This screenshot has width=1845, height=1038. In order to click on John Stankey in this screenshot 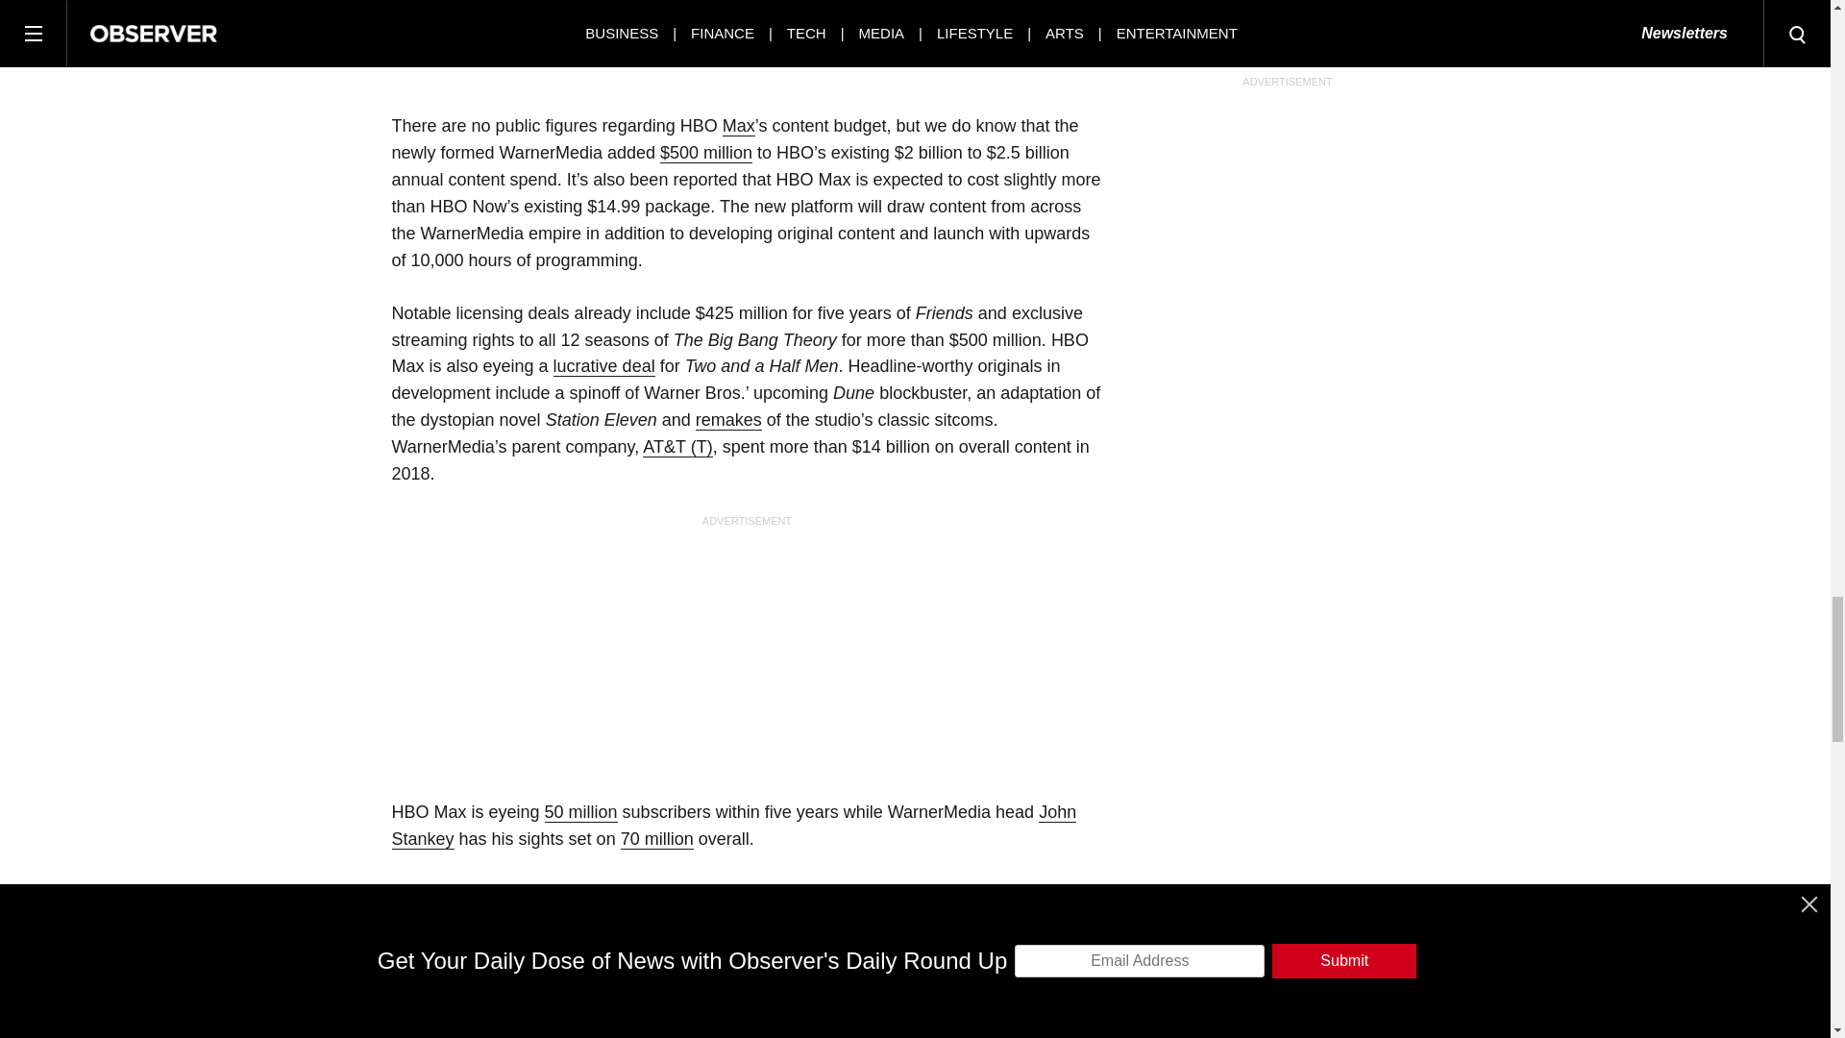, I will do `click(734, 826)`.